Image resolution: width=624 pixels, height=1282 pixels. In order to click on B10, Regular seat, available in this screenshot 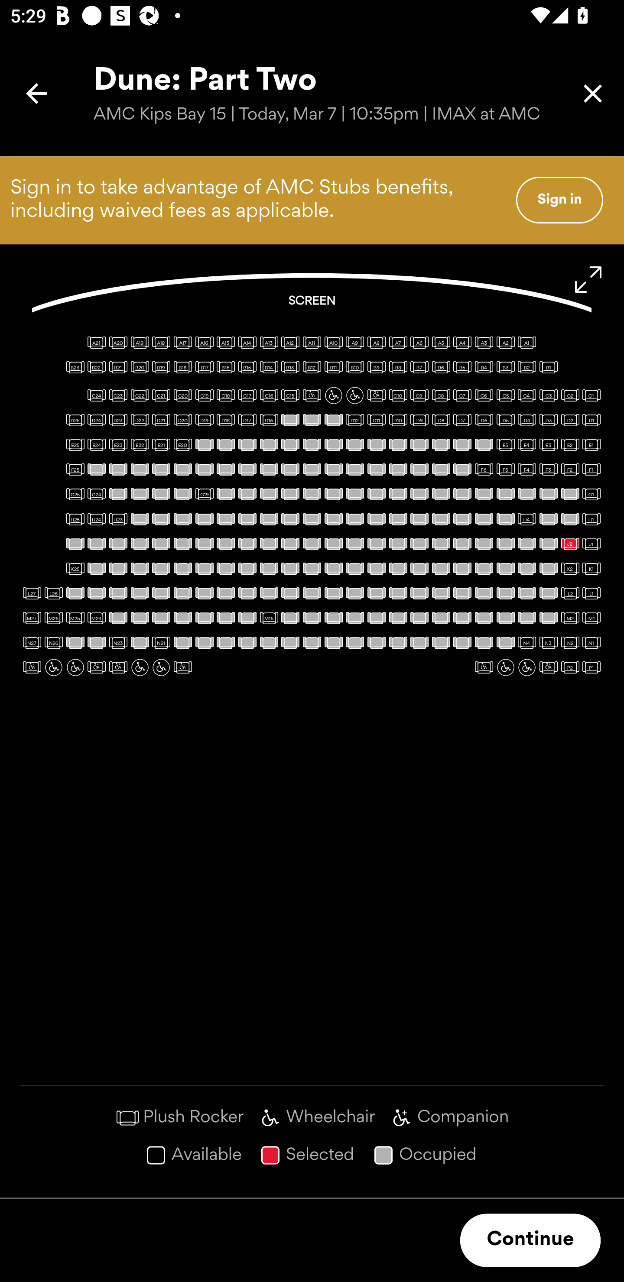, I will do `click(354, 367)`.